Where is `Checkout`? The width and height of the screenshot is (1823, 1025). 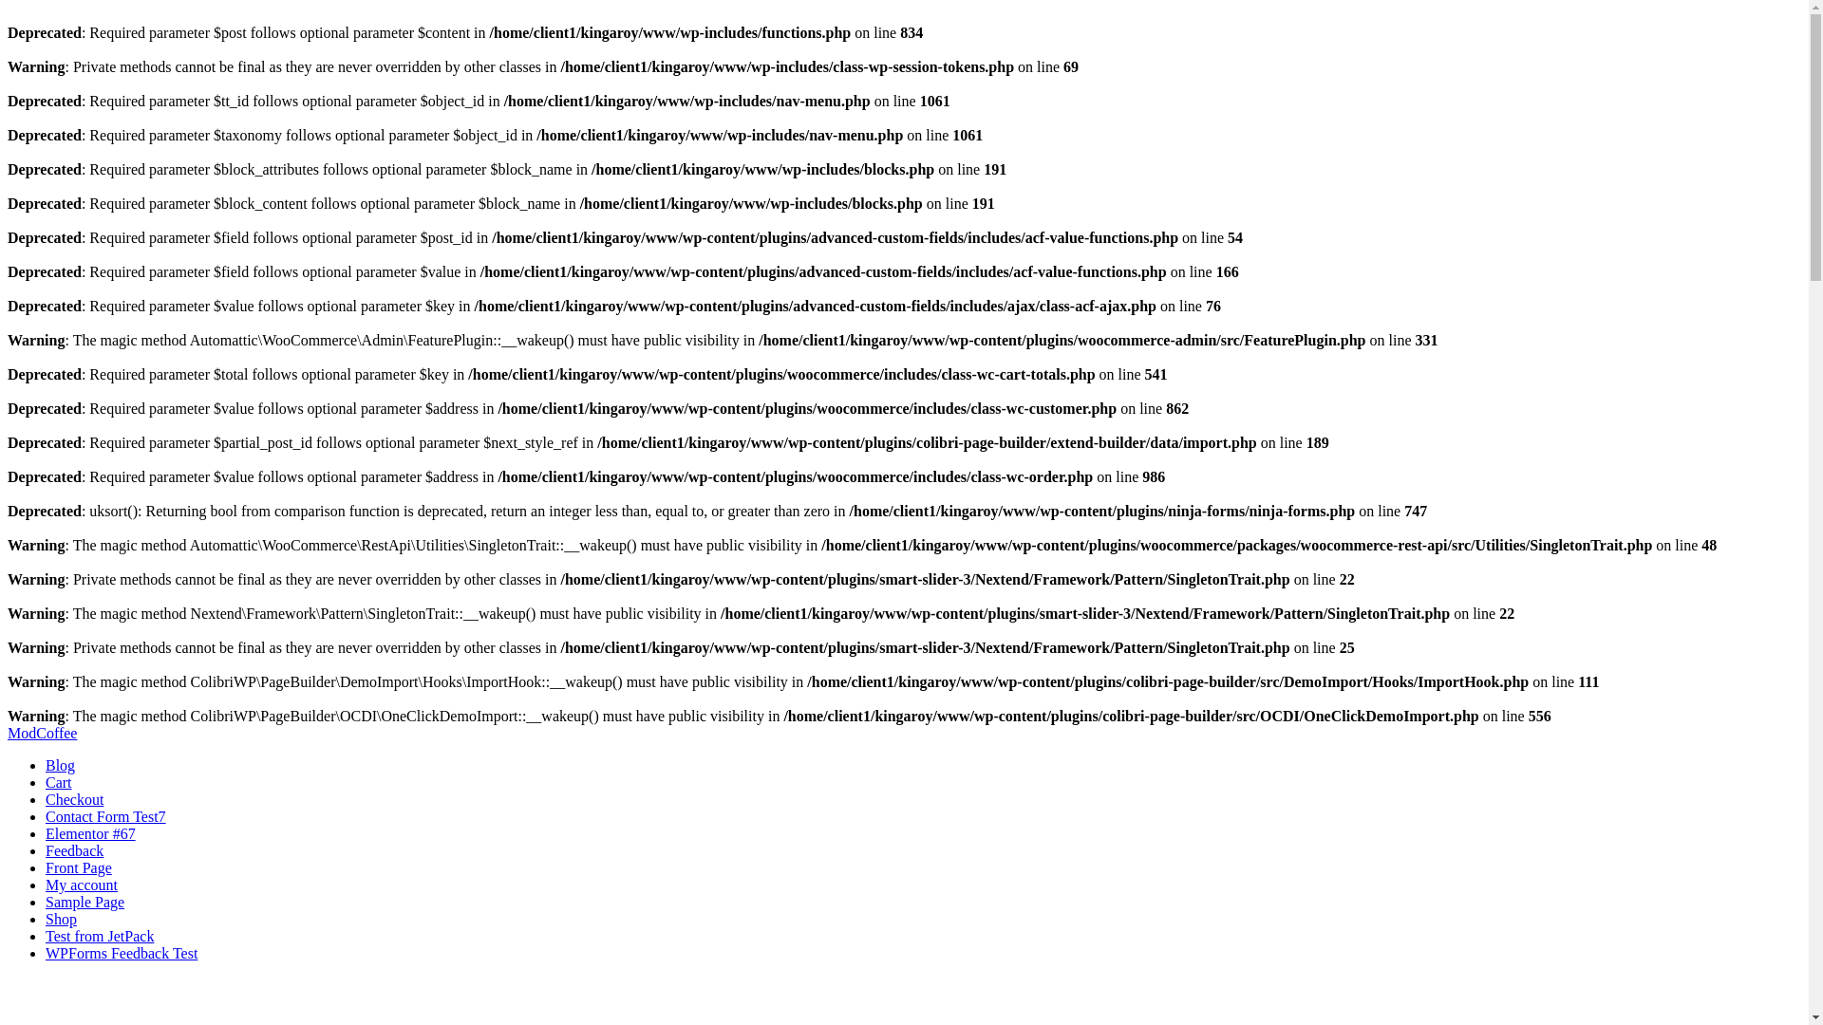 Checkout is located at coordinates (74, 799).